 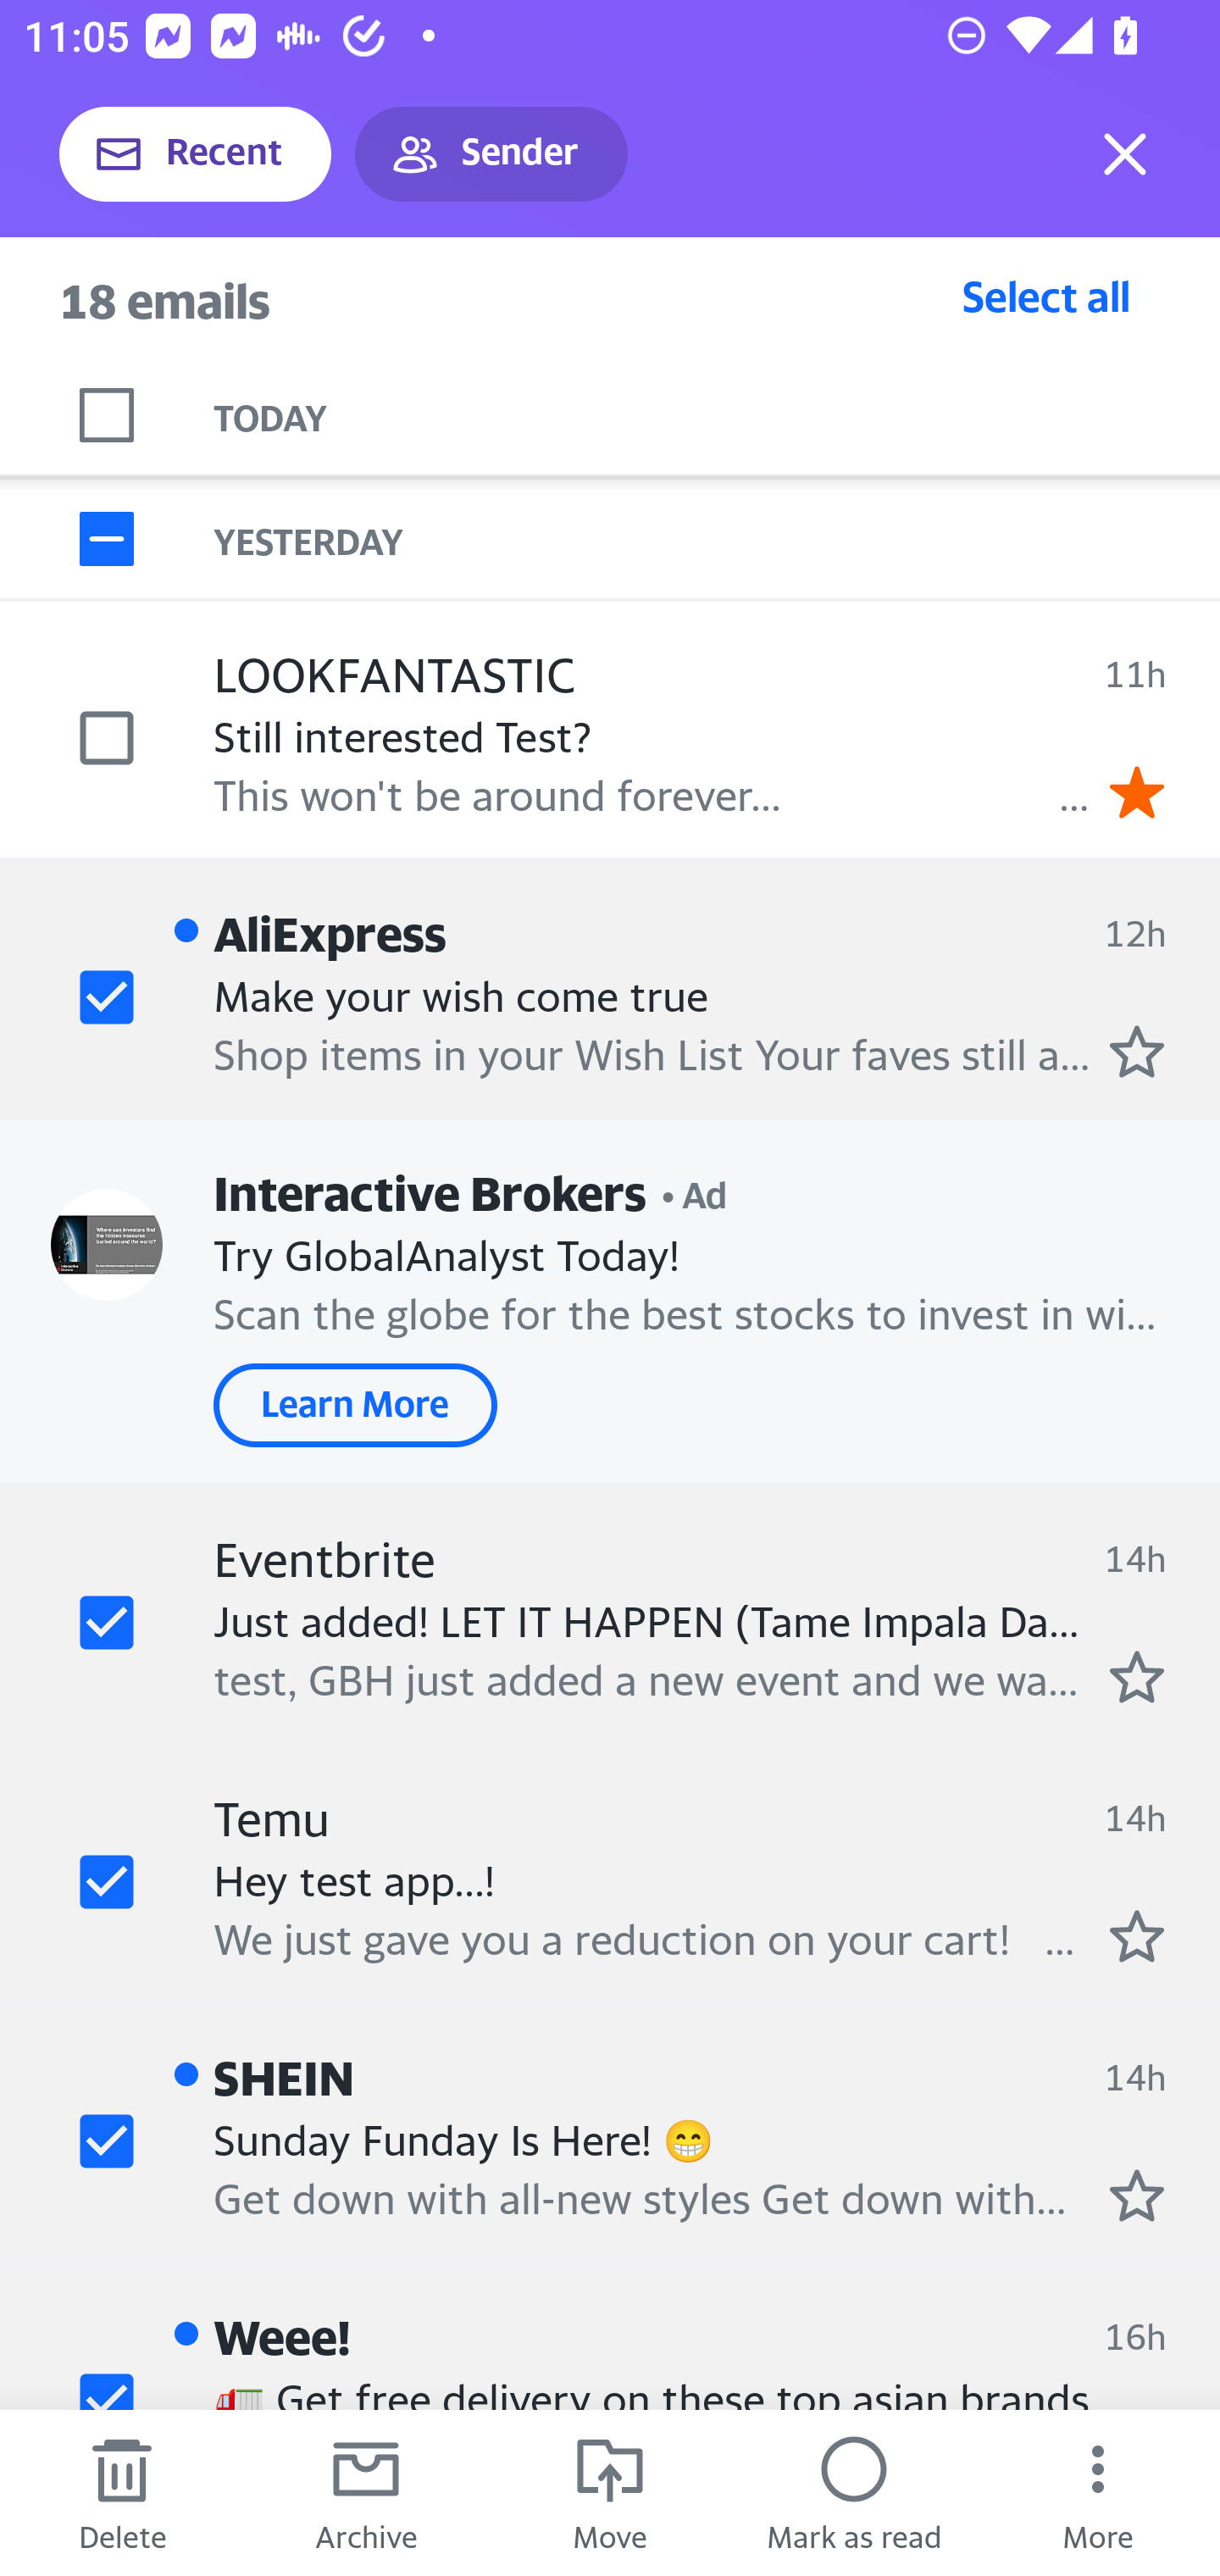 What do you see at coordinates (366, 2493) in the screenshot?
I see `Archive` at bounding box center [366, 2493].